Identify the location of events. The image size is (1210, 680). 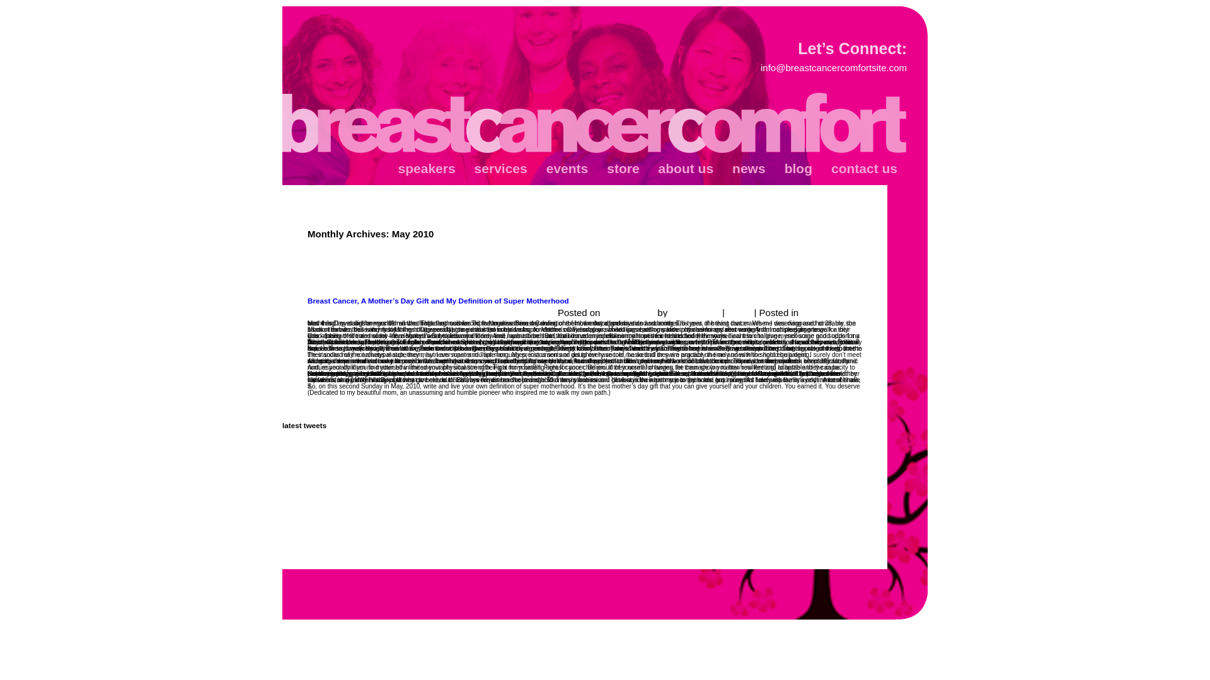
(567, 169).